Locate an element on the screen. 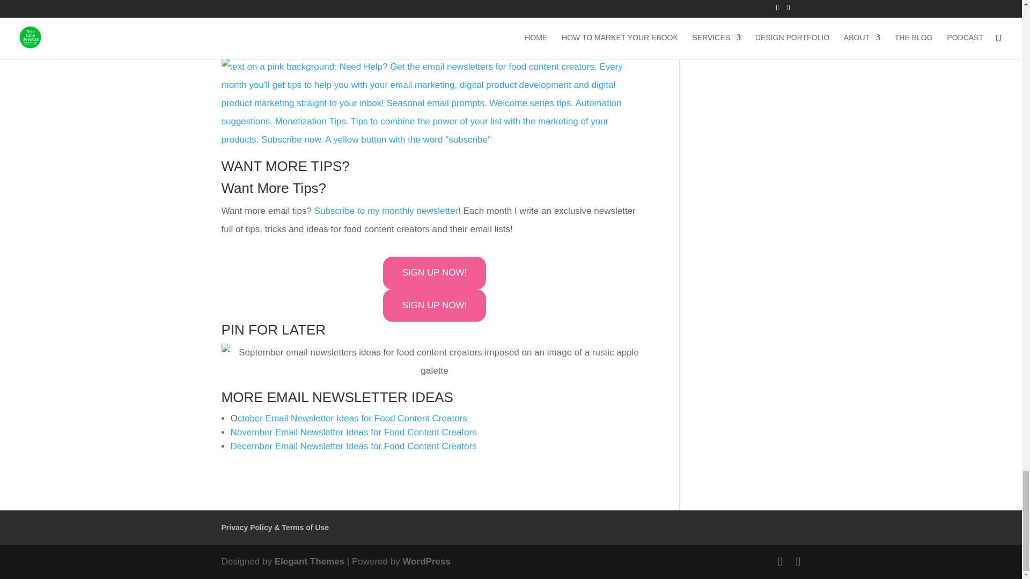 This screenshot has width=1030, height=579. Premium WordPress Themes is located at coordinates (309, 561).